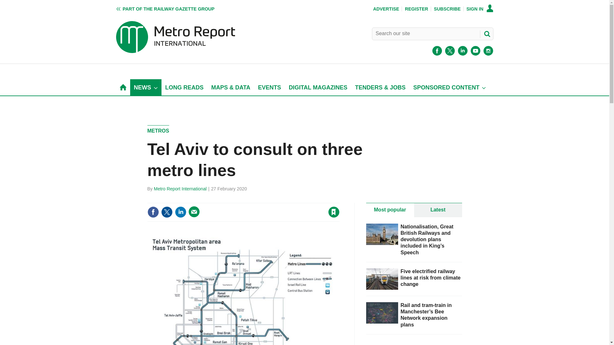  What do you see at coordinates (386, 9) in the screenshot?
I see `ADVERTISE` at bounding box center [386, 9].